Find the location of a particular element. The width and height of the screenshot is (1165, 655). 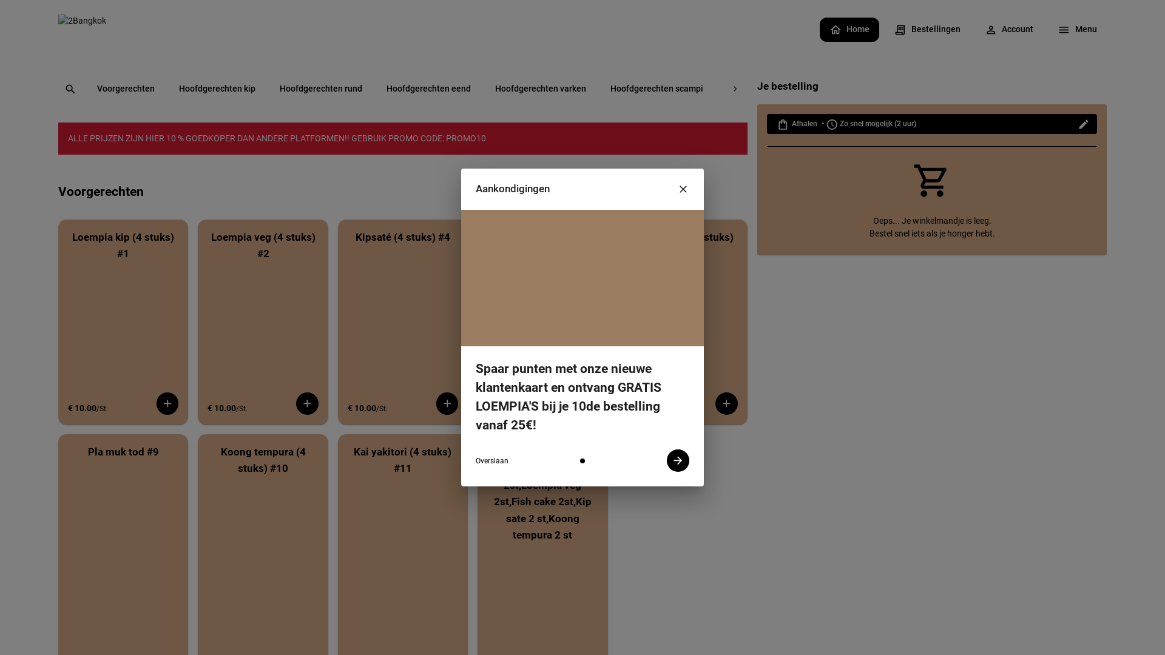

today is located at coordinates (439, 336).